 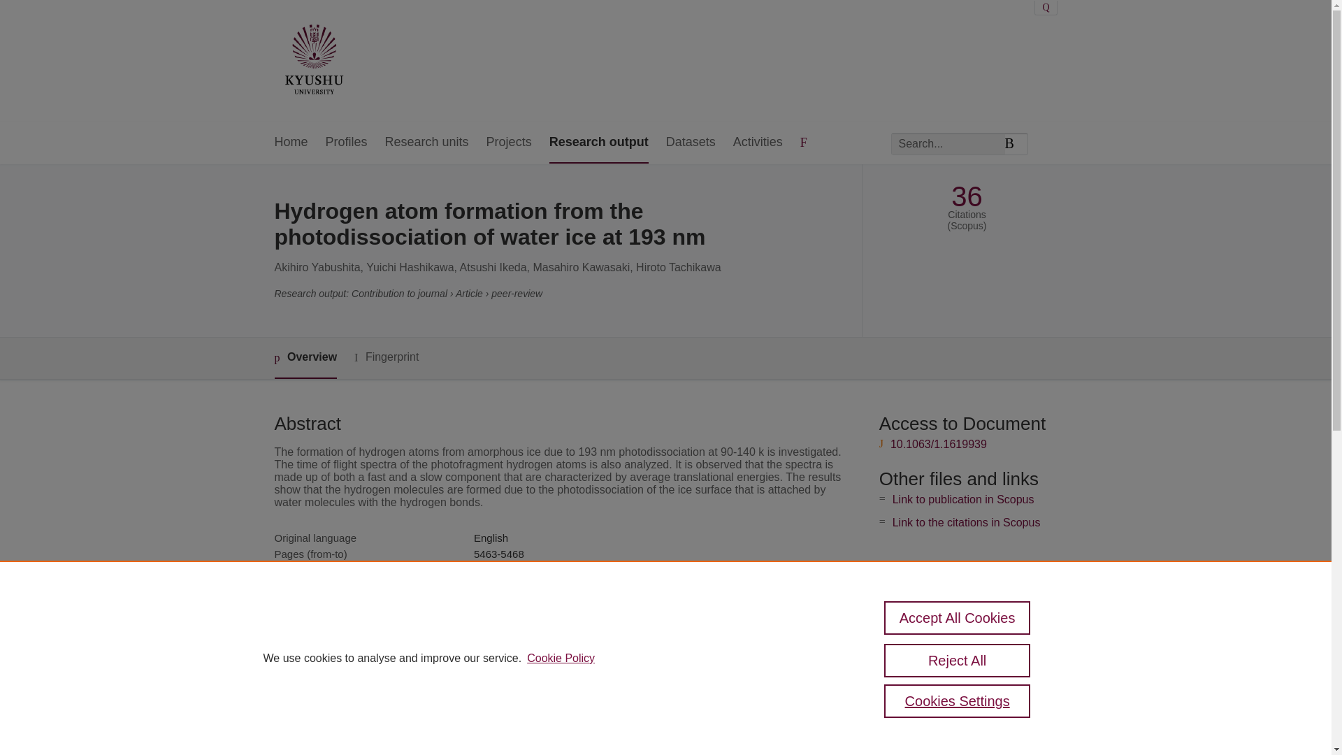 What do you see at coordinates (967, 196) in the screenshot?
I see `36` at bounding box center [967, 196].